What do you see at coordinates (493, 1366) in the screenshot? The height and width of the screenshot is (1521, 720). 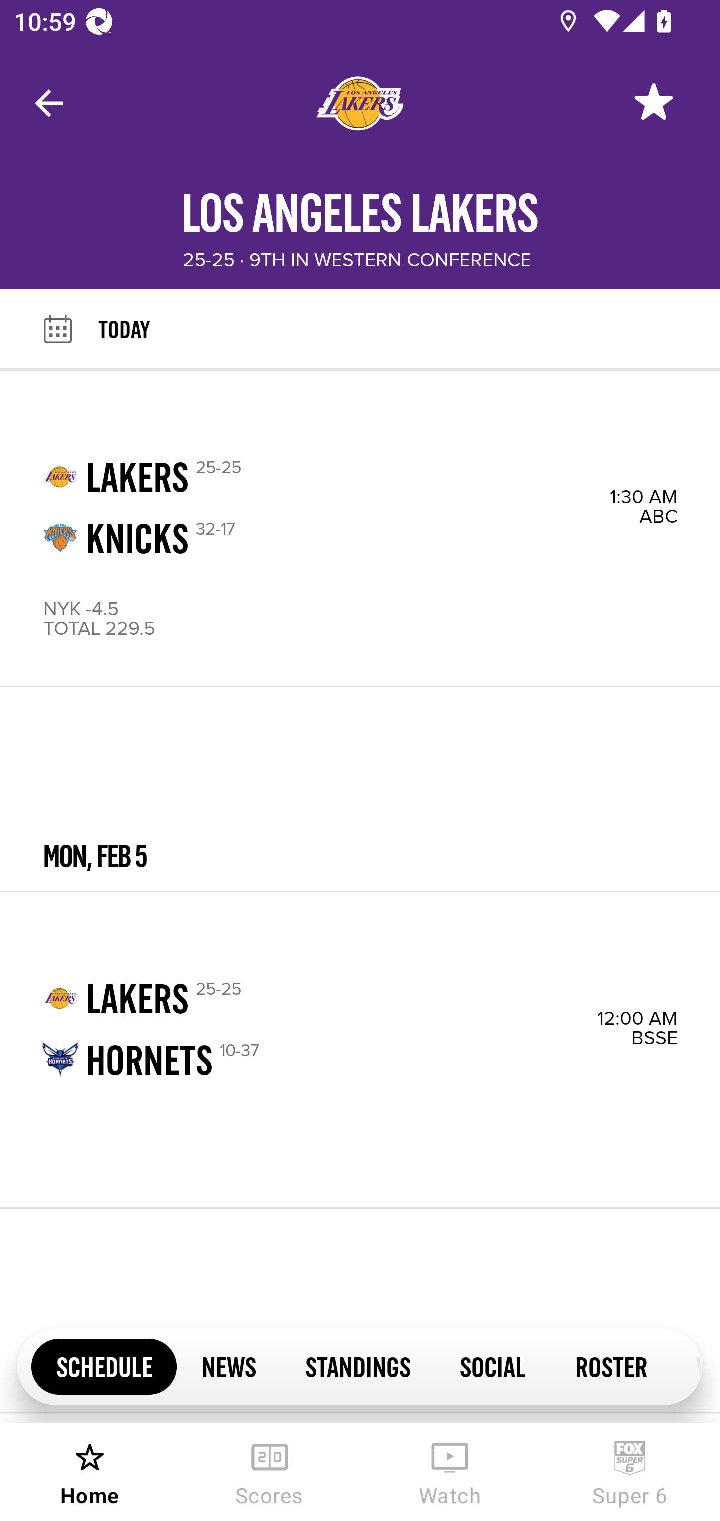 I see `SOCIAL` at bounding box center [493, 1366].